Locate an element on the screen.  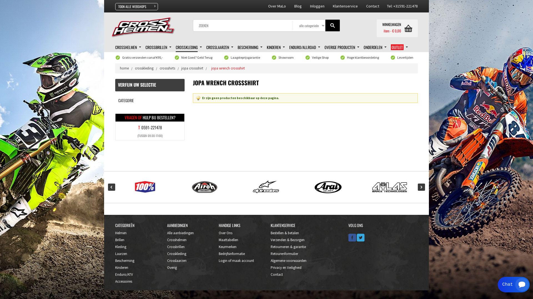
home is located at coordinates (124, 68).